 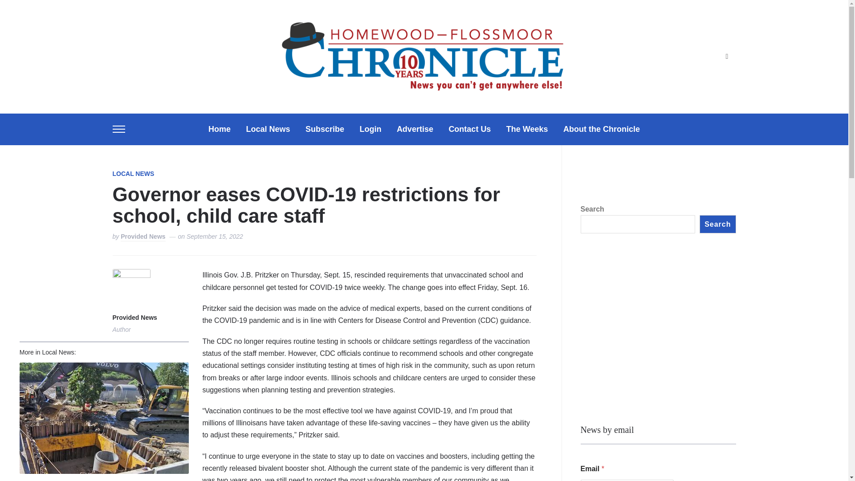 What do you see at coordinates (133, 174) in the screenshot?
I see `LOCAL NEWS` at bounding box center [133, 174].